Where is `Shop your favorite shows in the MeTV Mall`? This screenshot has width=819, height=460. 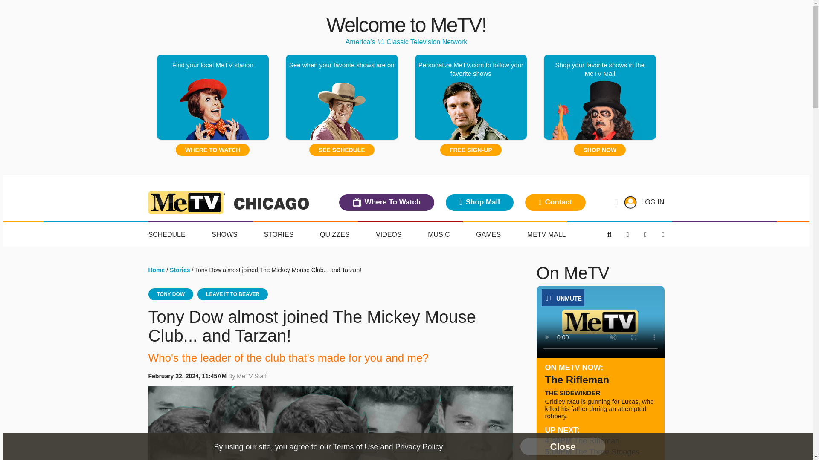
Shop your favorite shows in the MeTV Mall is located at coordinates (600, 97).